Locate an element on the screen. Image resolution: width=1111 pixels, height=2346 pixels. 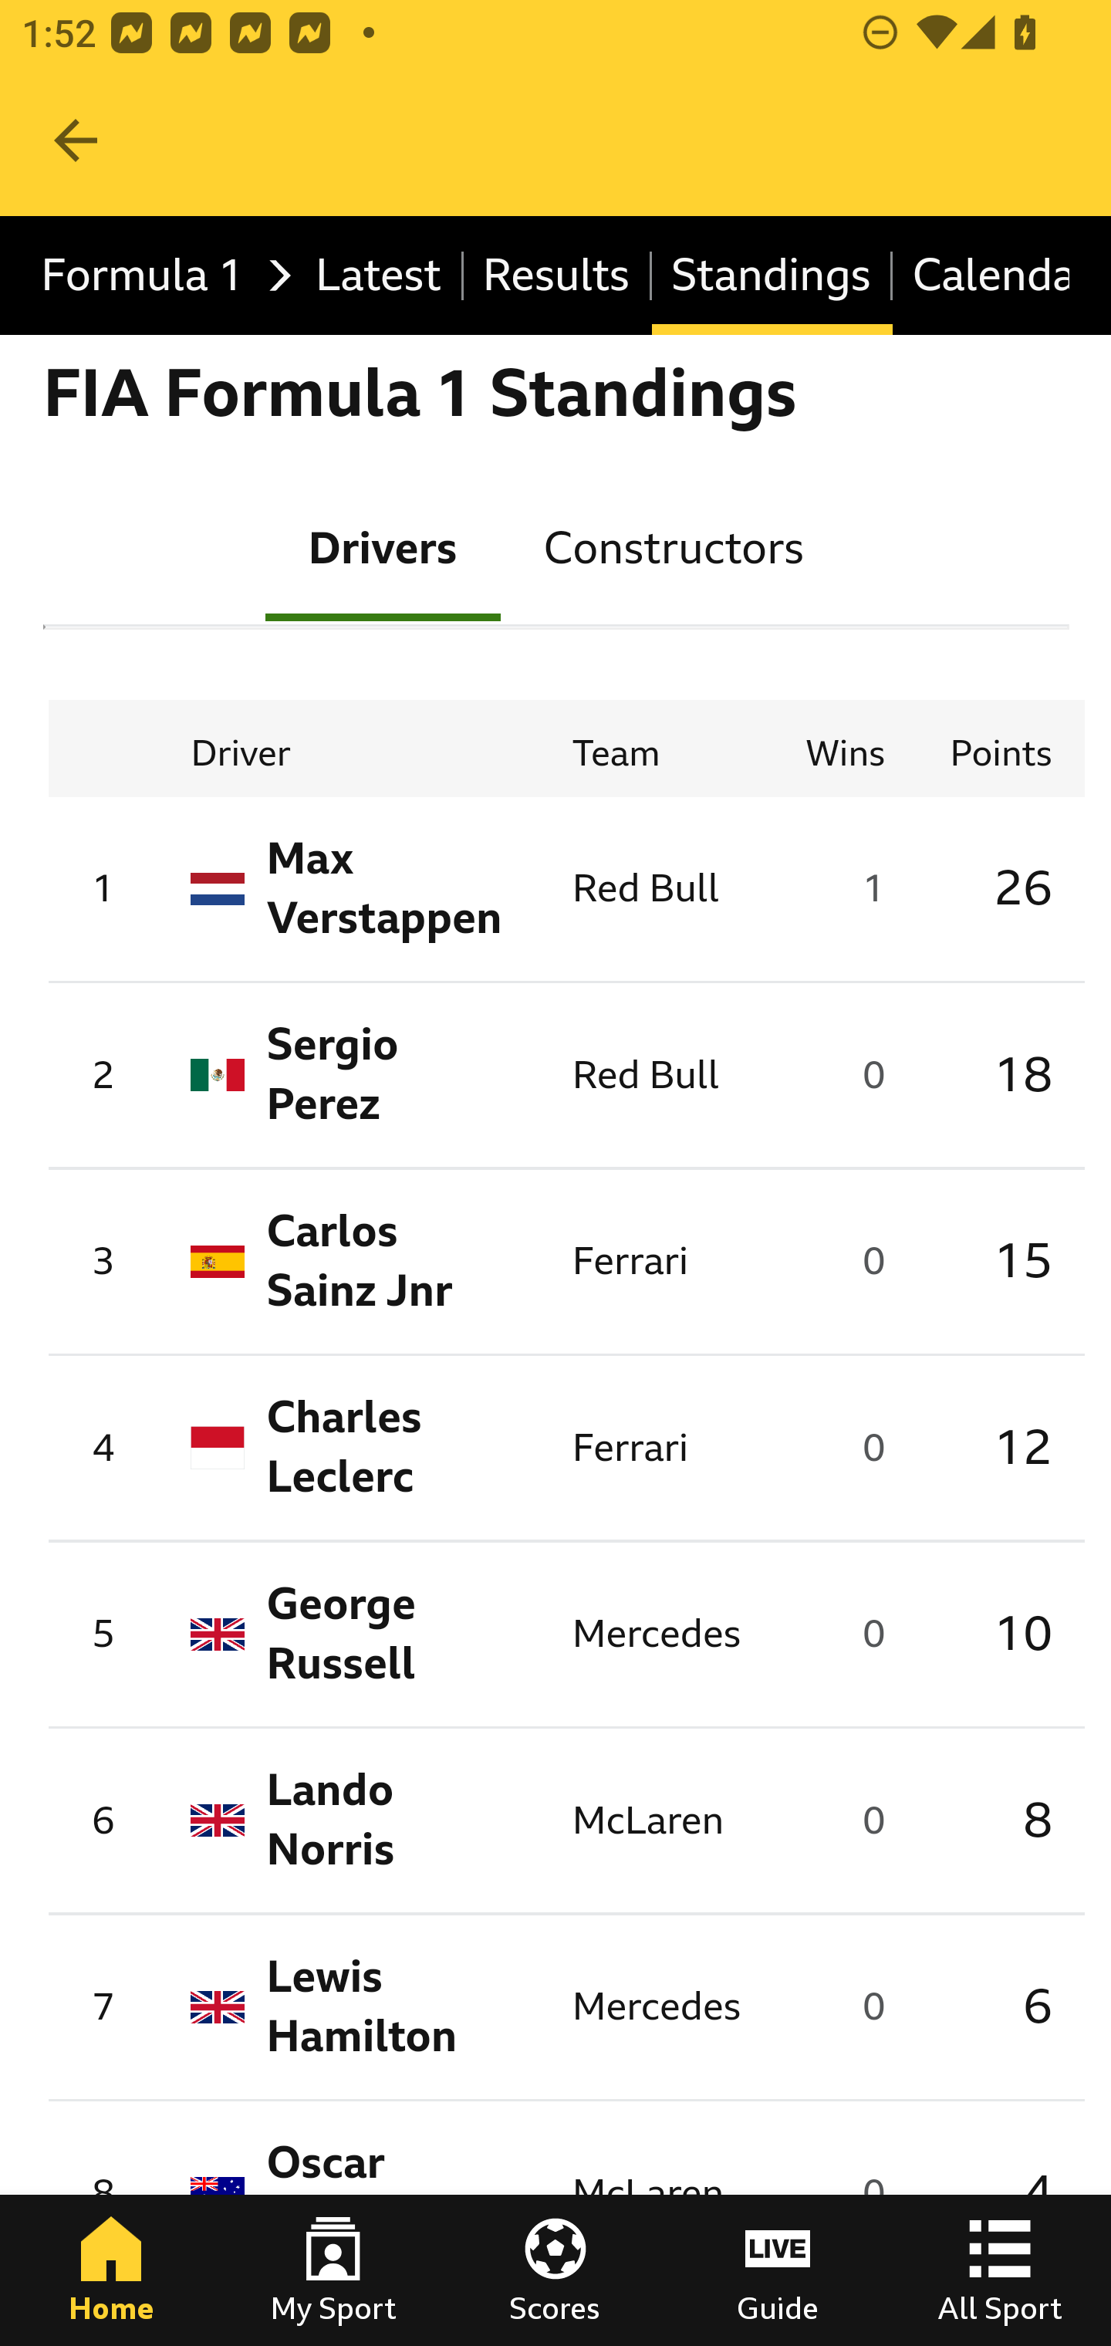
Formula 1 is located at coordinates (159, 276).